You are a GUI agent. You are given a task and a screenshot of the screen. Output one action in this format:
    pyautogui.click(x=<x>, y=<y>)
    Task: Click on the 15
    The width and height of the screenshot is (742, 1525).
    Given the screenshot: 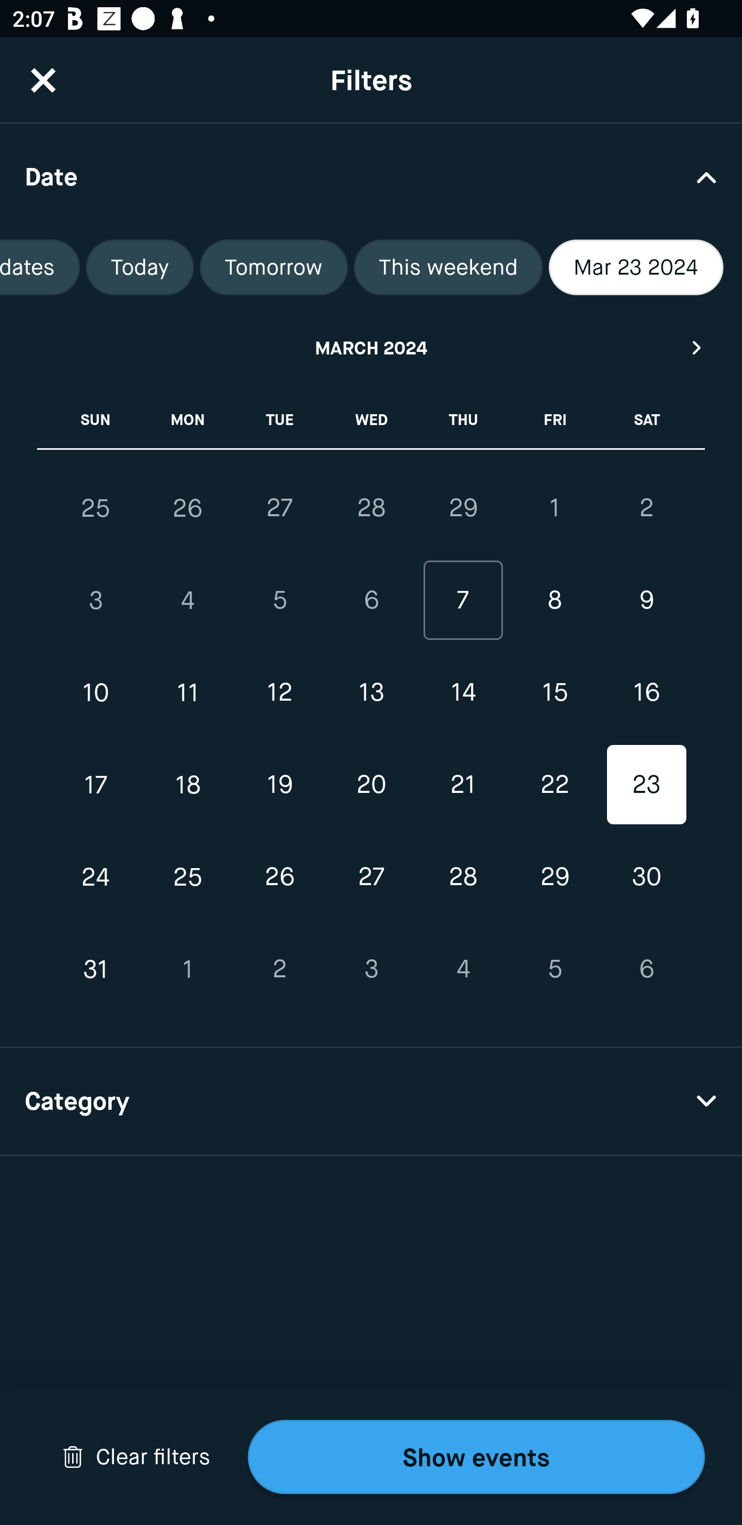 What is the action you would take?
    pyautogui.click(x=554, y=692)
    